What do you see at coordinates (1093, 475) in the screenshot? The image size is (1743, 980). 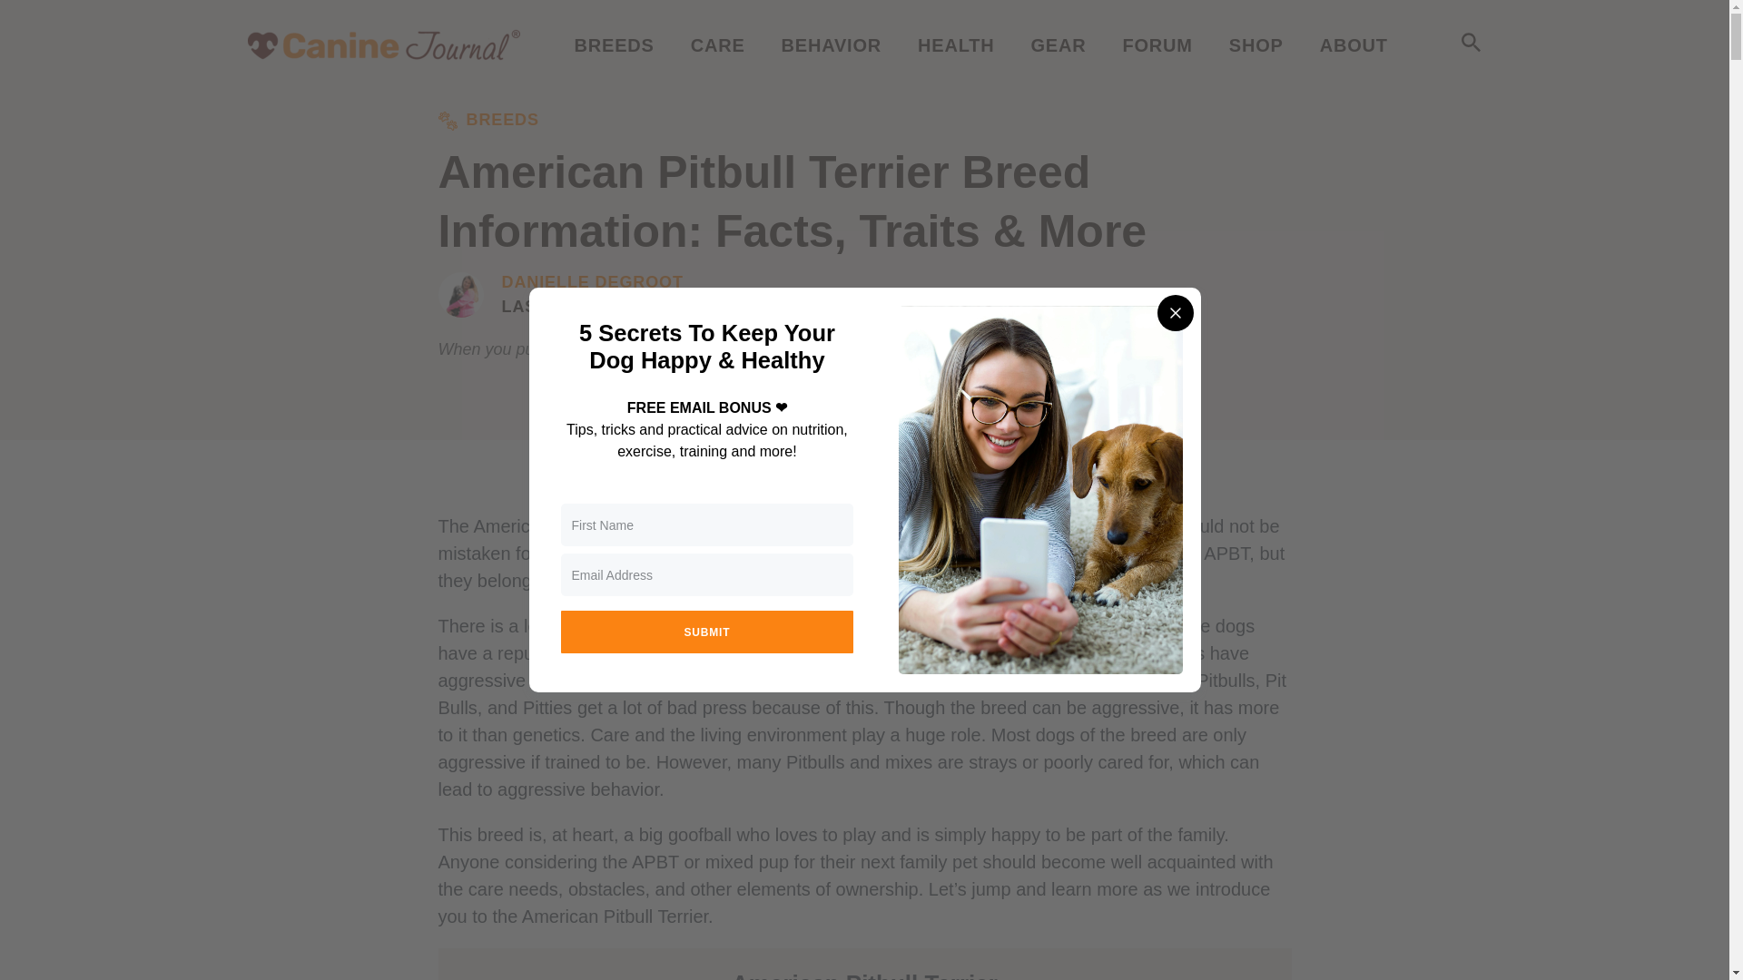 I see `Share on Pinterest` at bounding box center [1093, 475].